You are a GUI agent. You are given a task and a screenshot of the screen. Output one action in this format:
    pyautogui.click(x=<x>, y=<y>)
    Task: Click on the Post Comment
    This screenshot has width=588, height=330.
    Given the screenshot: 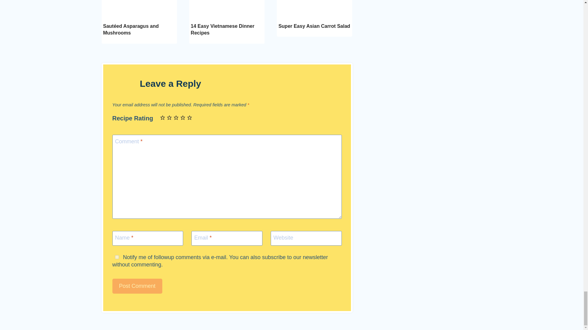 What is the action you would take?
    pyautogui.click(x=137, y=286)
    